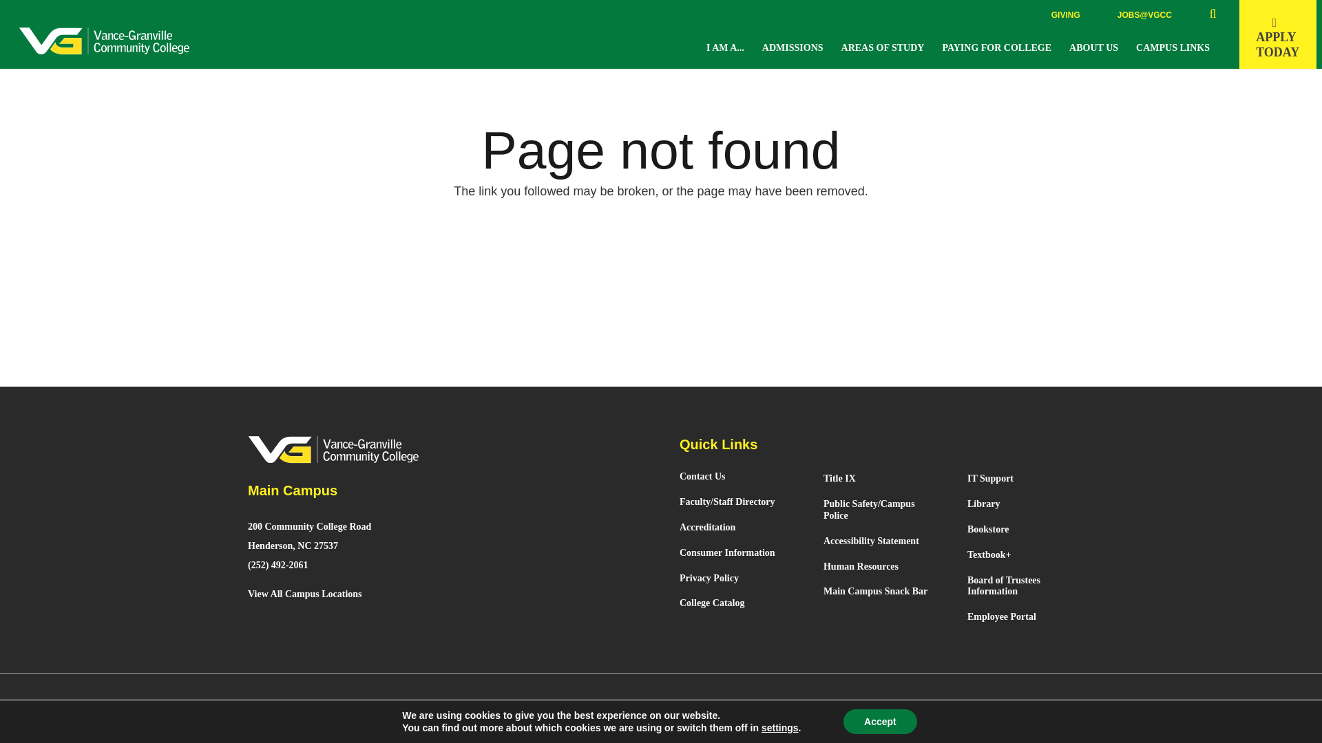 The height and width of the screenshot is (743, 1322). Describe the element at coordinates (998, 47) in the screenshot. I see `GIVING` at that location.